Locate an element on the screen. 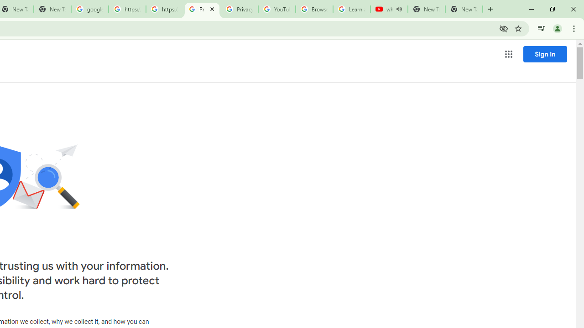  Mute tab is located at coordinates (399, 9).